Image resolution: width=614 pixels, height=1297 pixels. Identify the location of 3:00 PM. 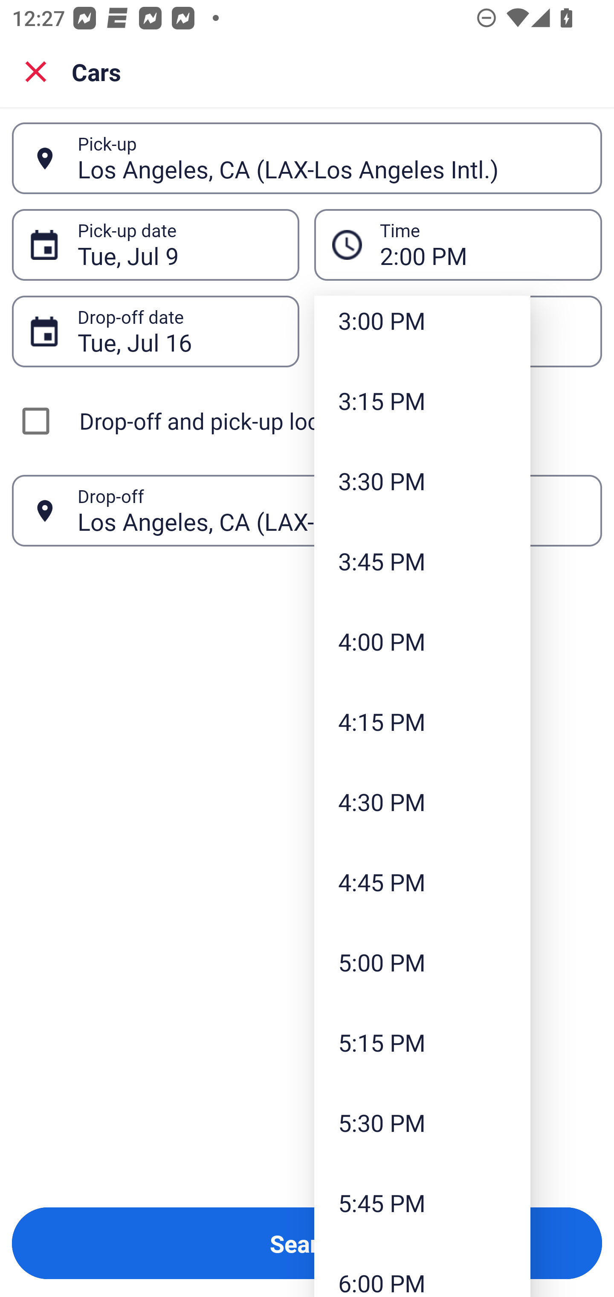
(422, 328).